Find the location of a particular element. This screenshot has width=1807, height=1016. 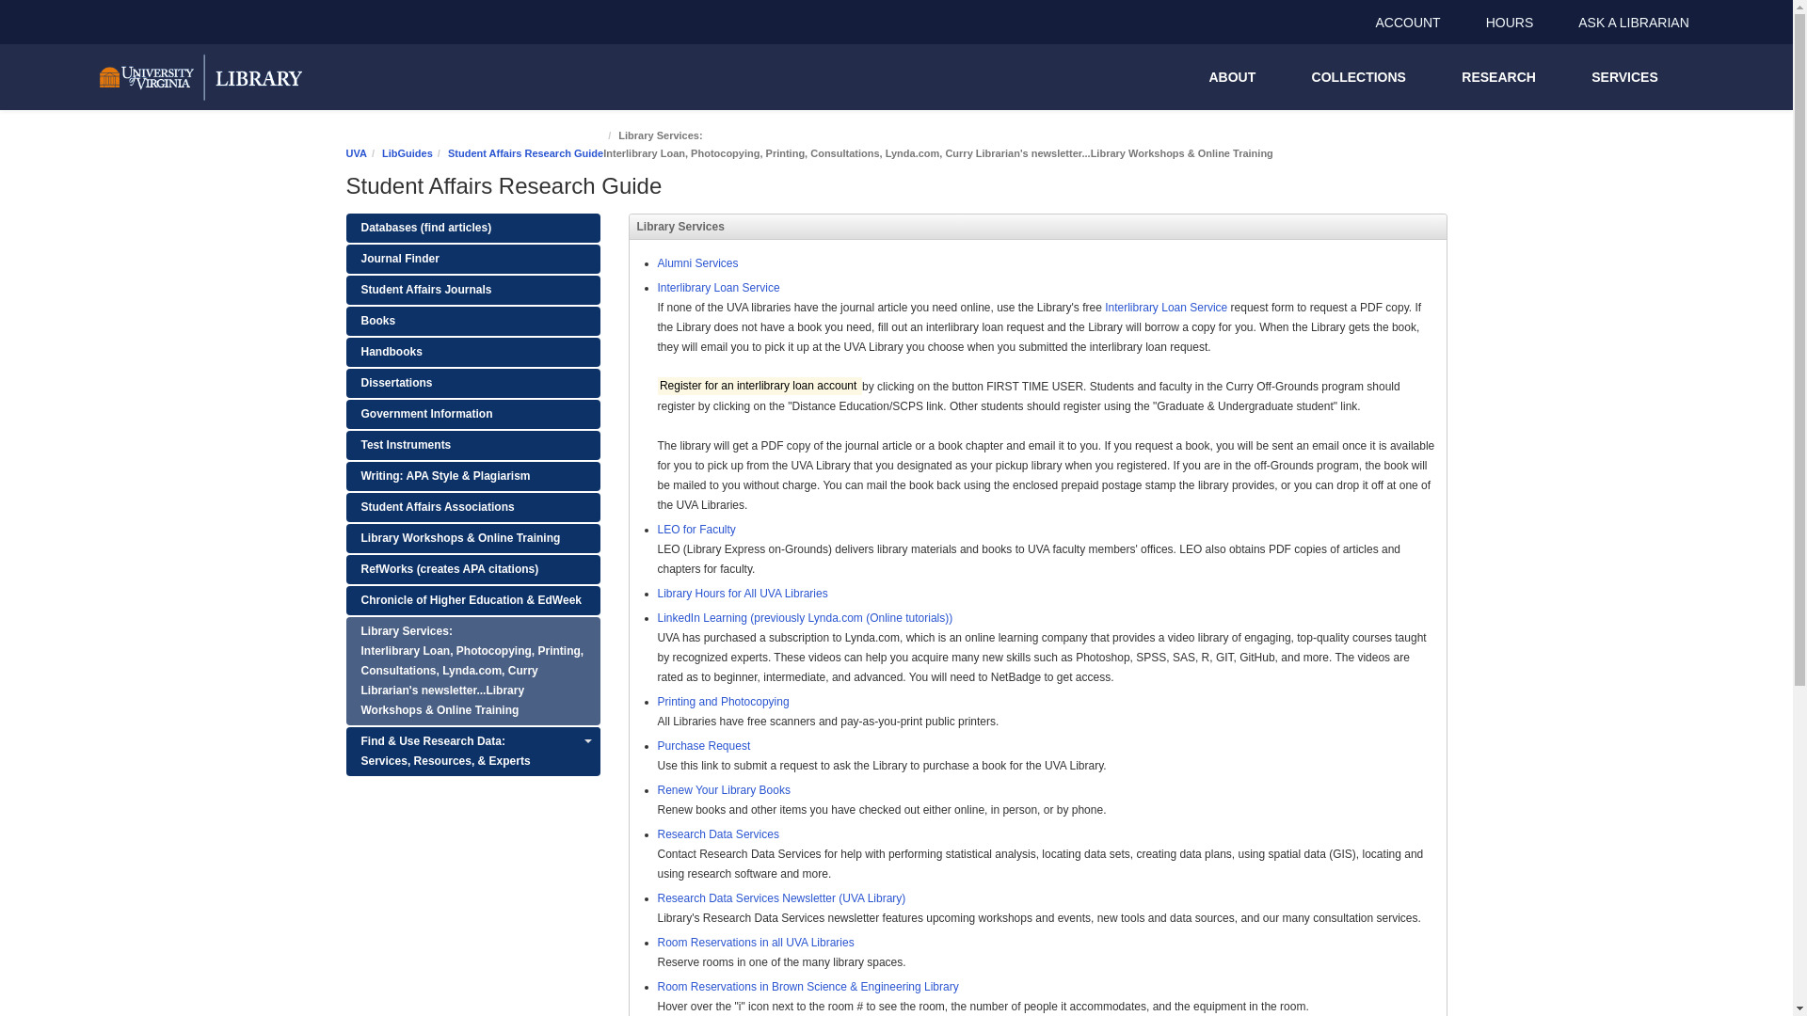

Find resources, white papers, and more. is located at coordinates (472, 507).